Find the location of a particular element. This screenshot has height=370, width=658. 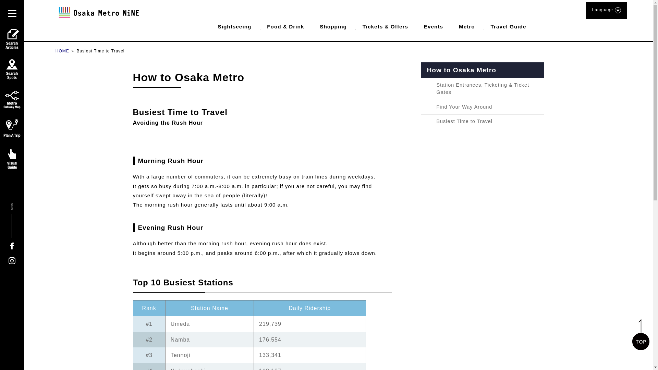

Language is located at coordinates (606, 10).